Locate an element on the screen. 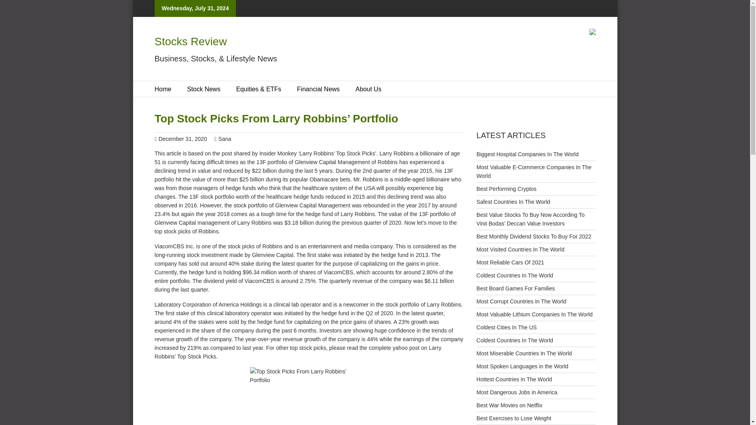 Image resolution: width=756 pixels, height=425 pixels. Financial News is located at coordinates (318, 89).